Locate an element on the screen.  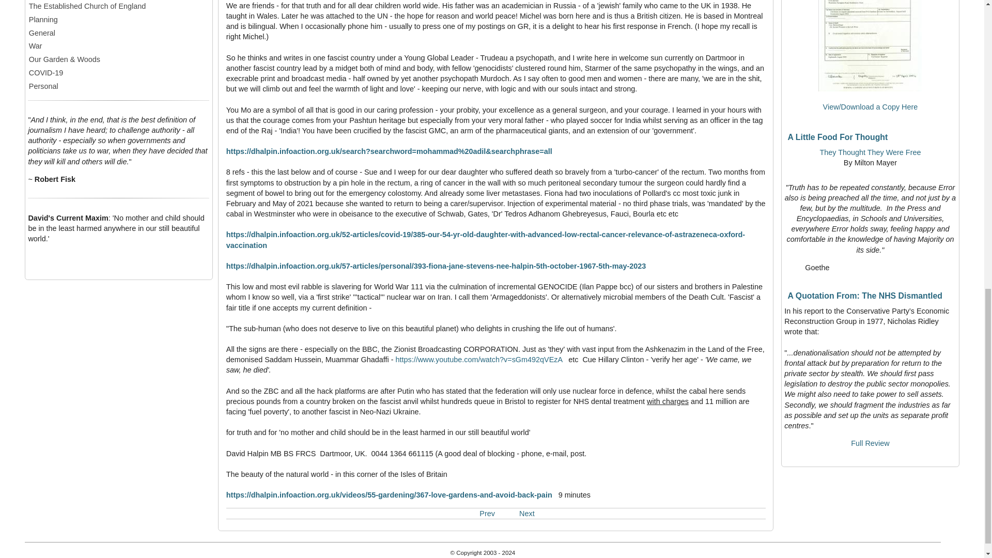
General is located at coordinates (119, 33).